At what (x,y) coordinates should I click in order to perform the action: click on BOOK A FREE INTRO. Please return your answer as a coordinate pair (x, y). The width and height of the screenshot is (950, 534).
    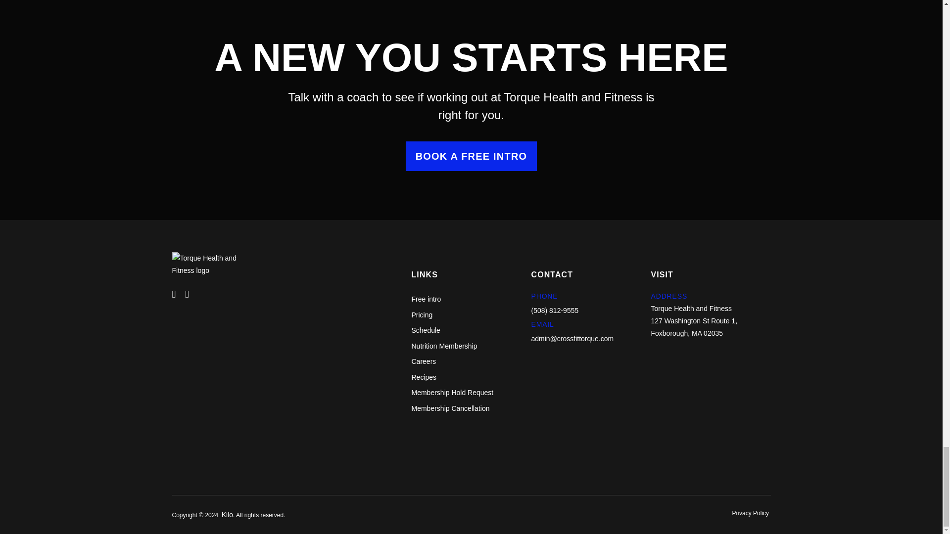
    Looking at the image, I should click on (471, 156).